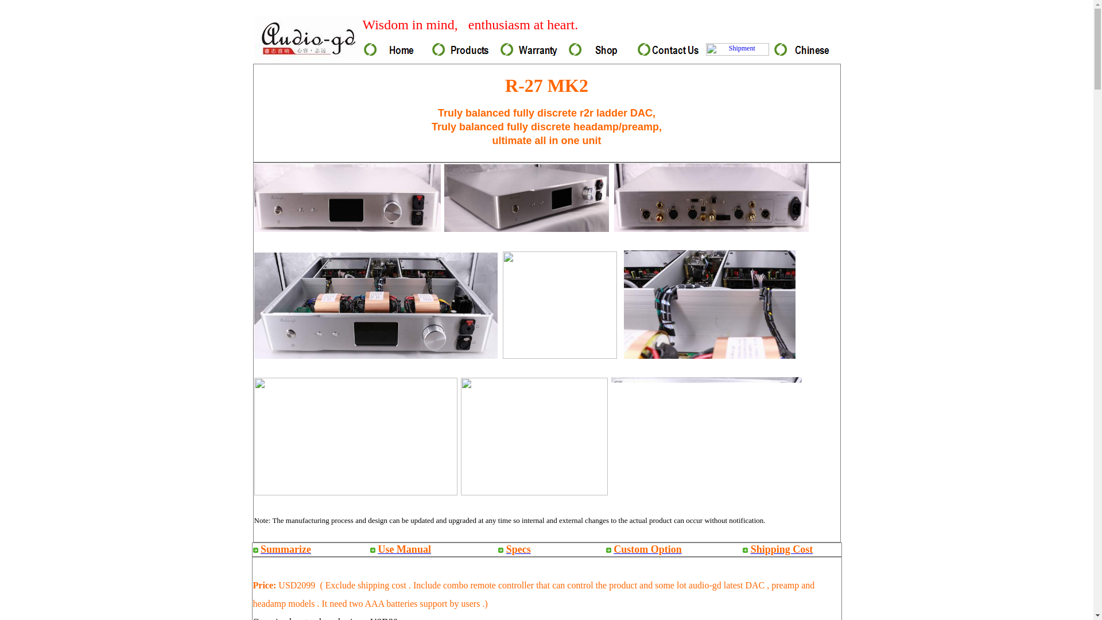 The image size is (1102, 620). I want to click on Shipping Cost, so click(782, 549).